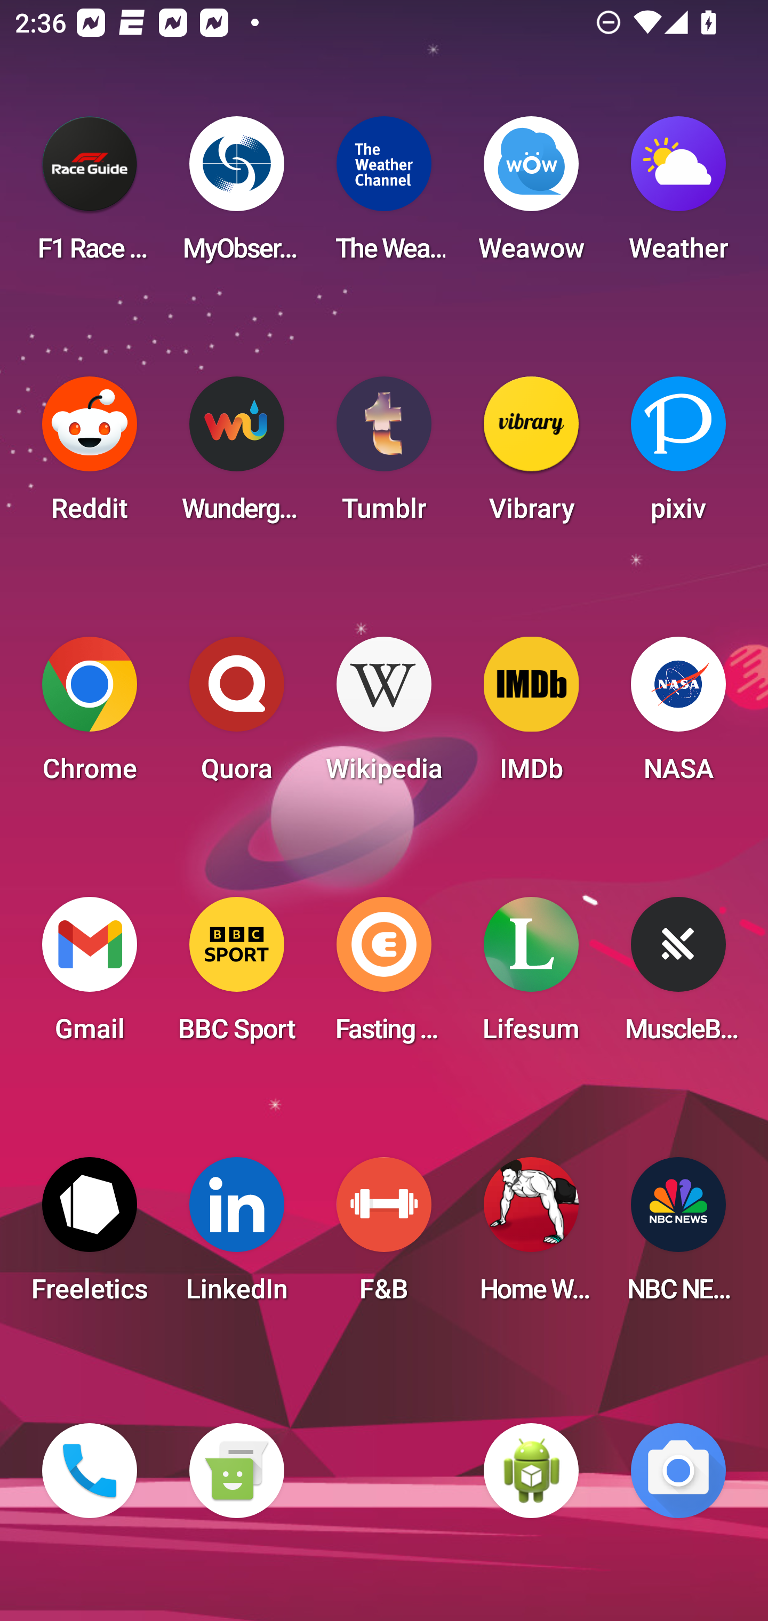 This screenshot has height=1621, width=768. Describe the element at coordinates (384, 195) in the screenshot. I see `The Weather Channel` at that location.